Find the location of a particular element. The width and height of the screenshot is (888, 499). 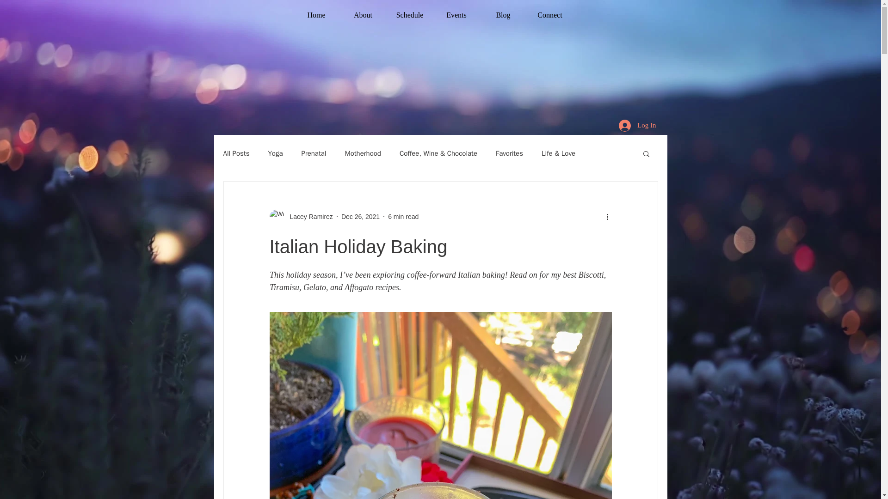

Dec 26, 2021 is located at coordinates (360, 216).